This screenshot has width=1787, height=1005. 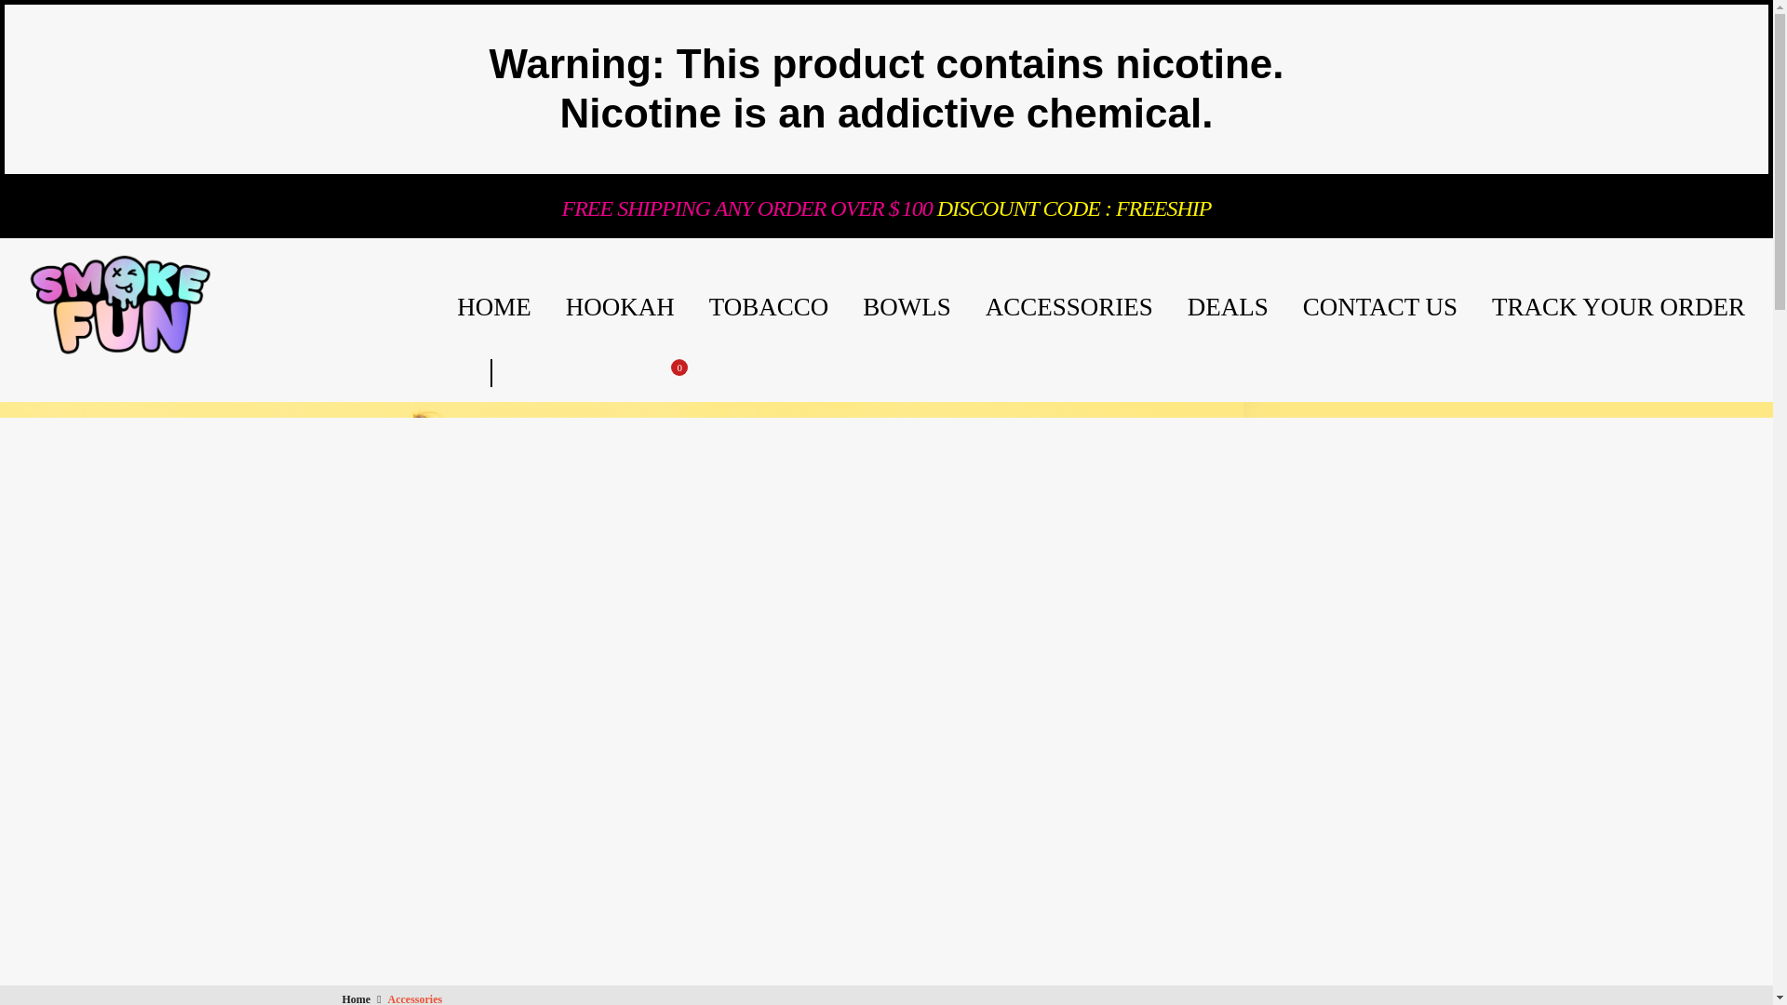 I want to click on ACCESSORIES, so click(x=1068, y=307).